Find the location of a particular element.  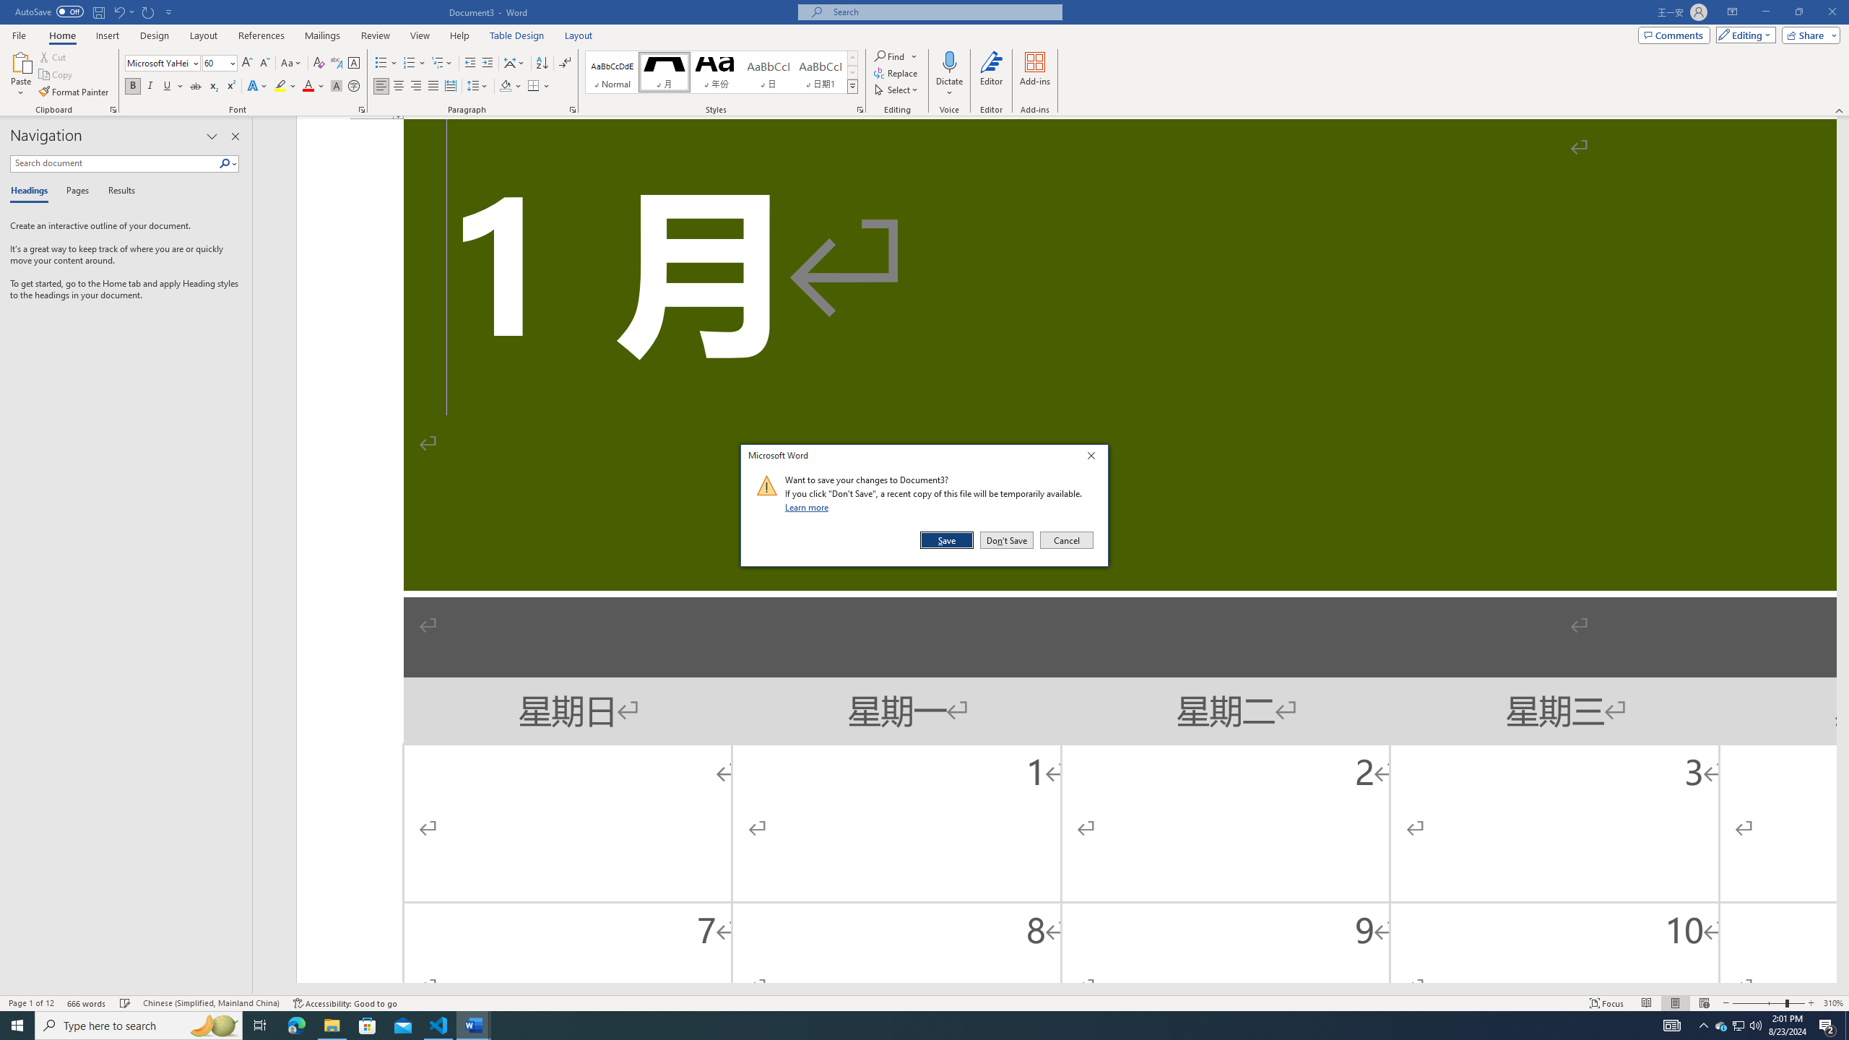

Sort... is located at coordinates (542, 64).